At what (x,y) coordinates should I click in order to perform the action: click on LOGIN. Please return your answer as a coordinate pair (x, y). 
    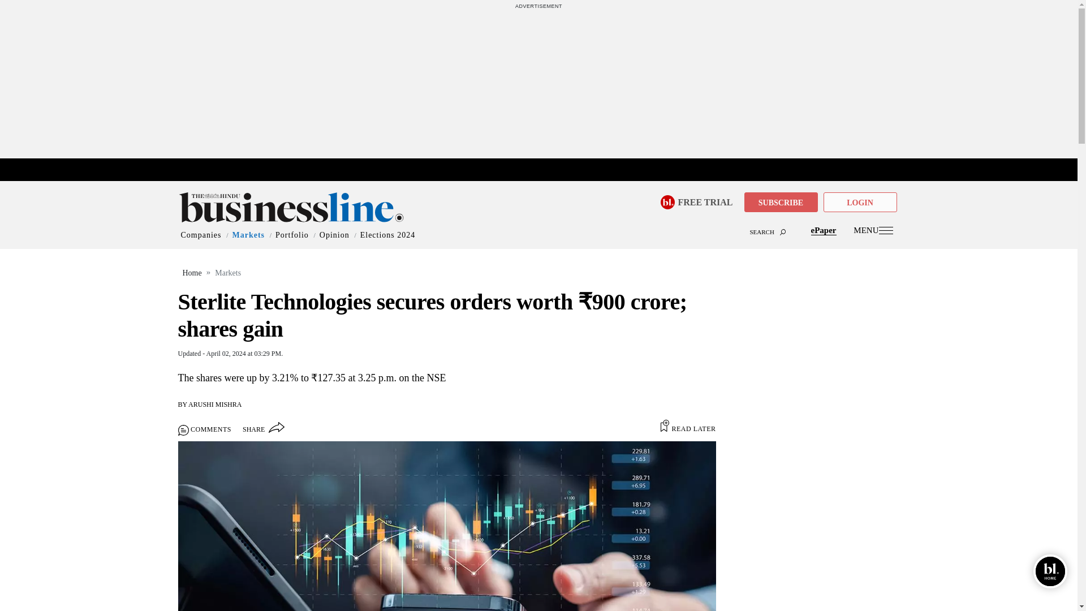
    Looking at the image, I should click on (860, 202).